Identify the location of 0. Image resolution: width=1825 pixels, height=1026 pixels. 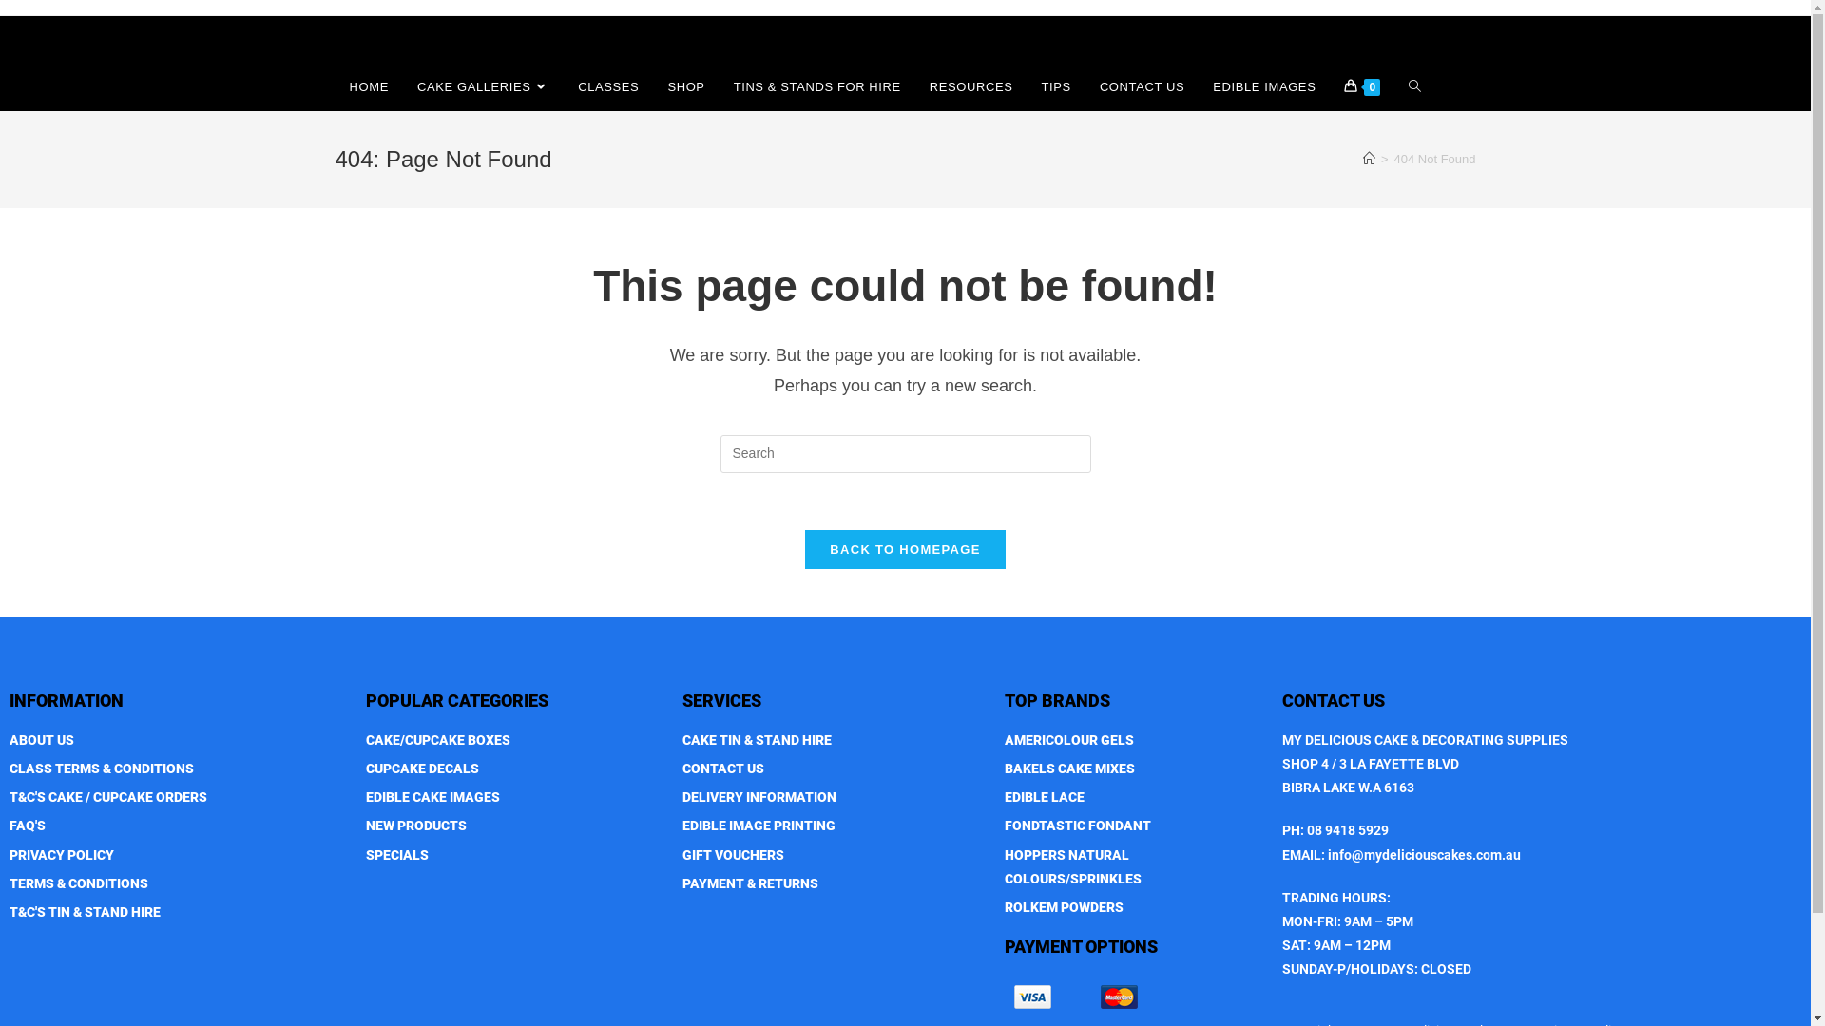
(1362, 87).